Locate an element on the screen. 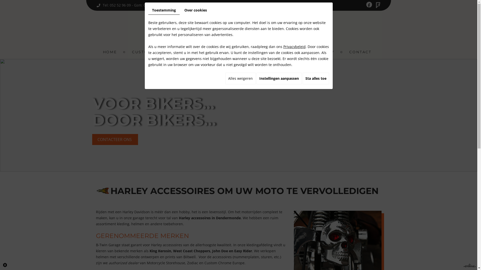  Alles weigeren is located at coordinates (241, 78).